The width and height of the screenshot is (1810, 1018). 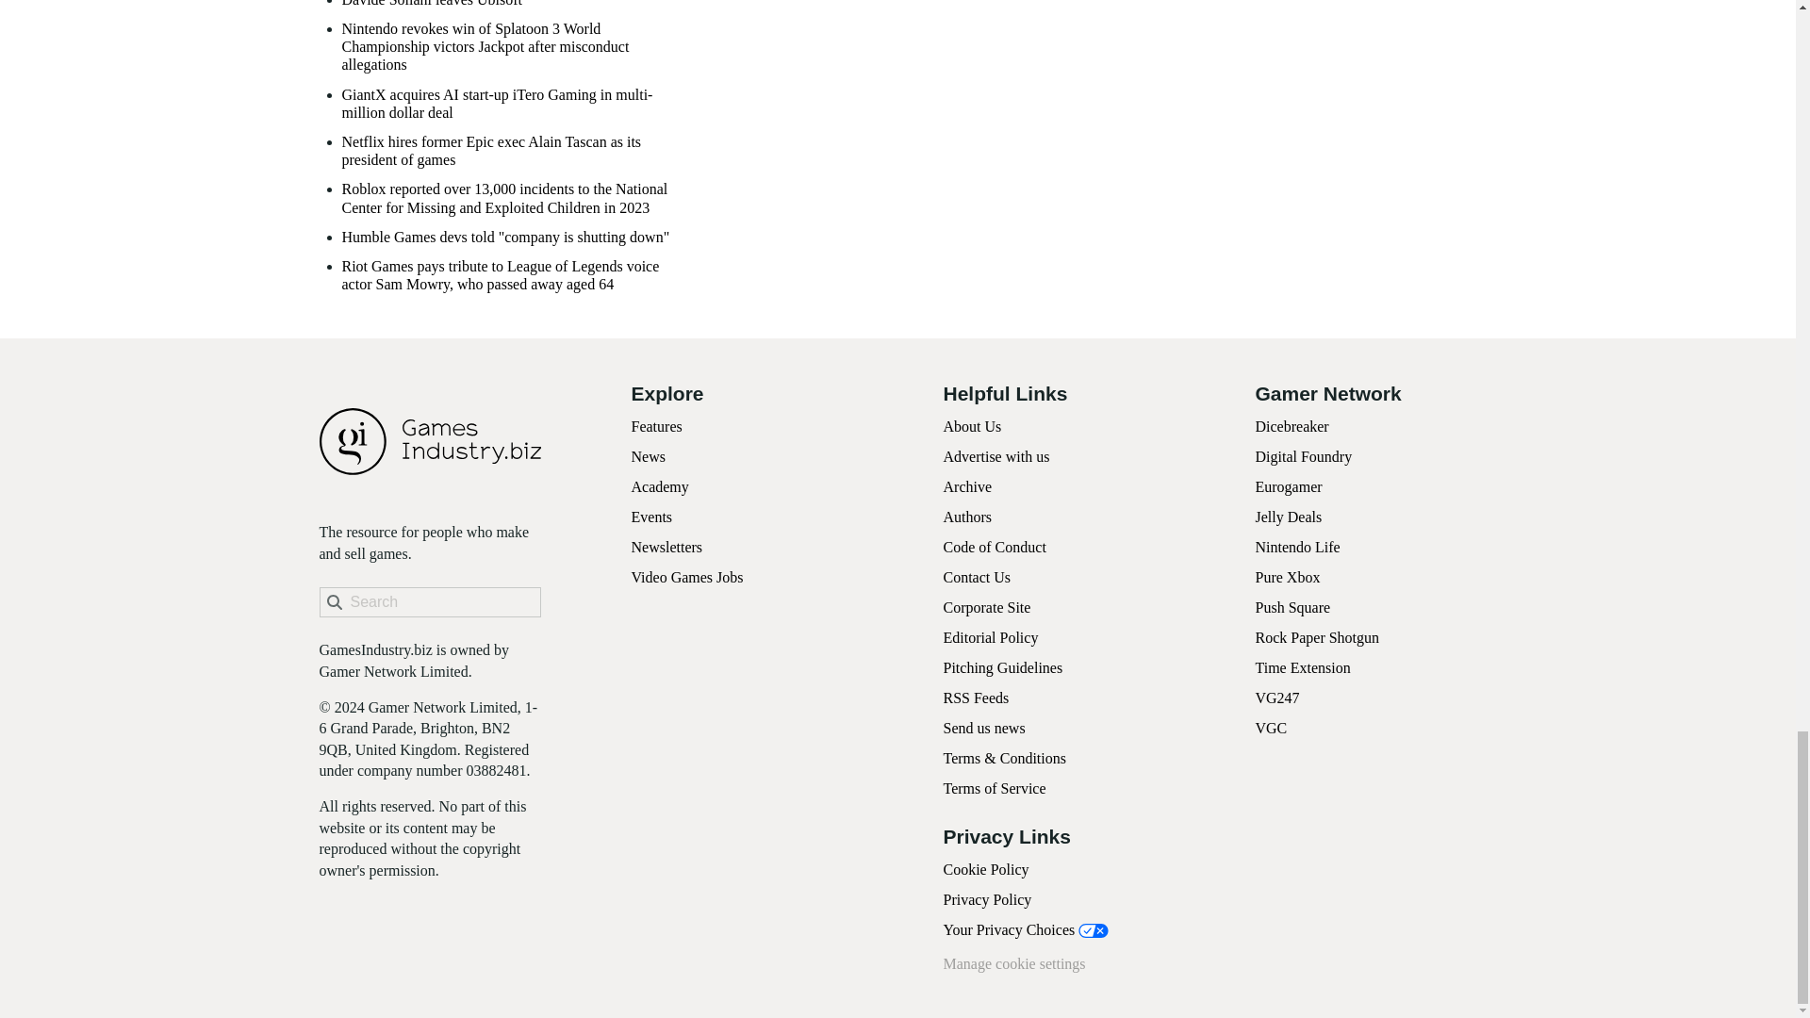 I want to click on Newsletters, so click(x=667, y=547).